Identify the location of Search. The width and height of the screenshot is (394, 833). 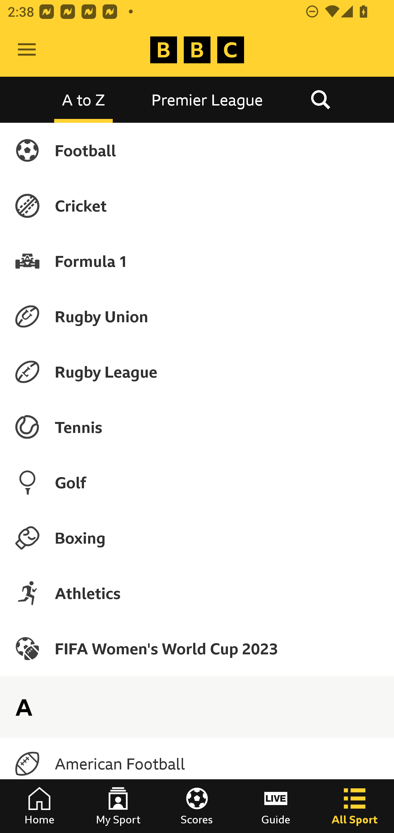
(320, 99).